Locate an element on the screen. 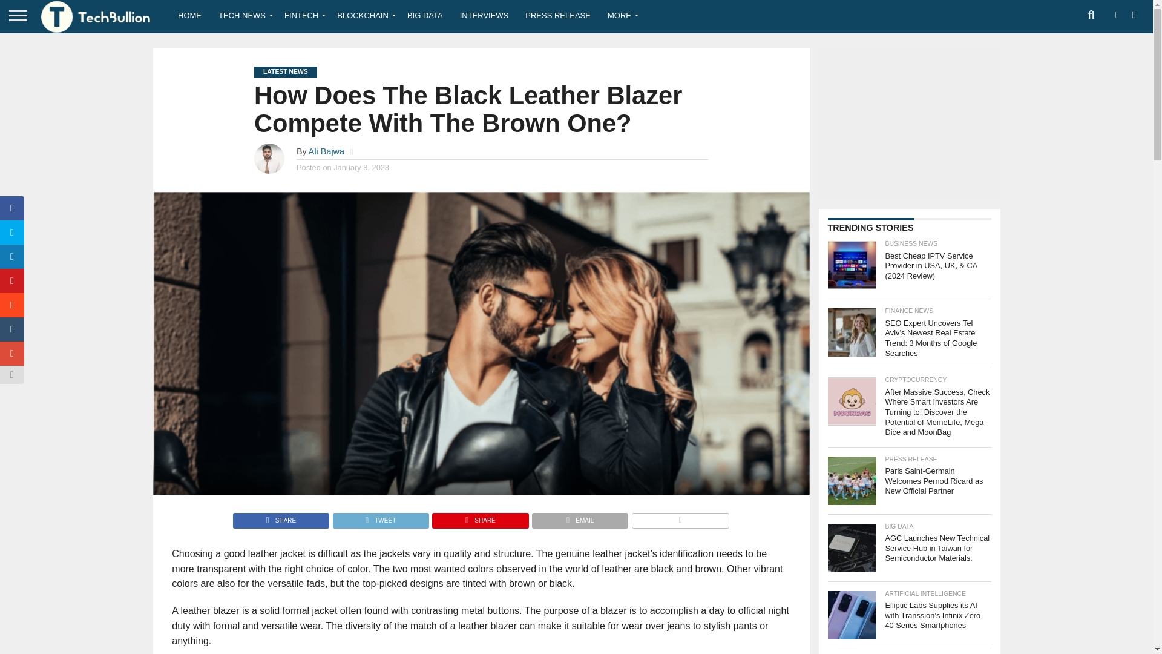 The image size is (1162, 654). Pin This Post is located at coordinates (479, 517).